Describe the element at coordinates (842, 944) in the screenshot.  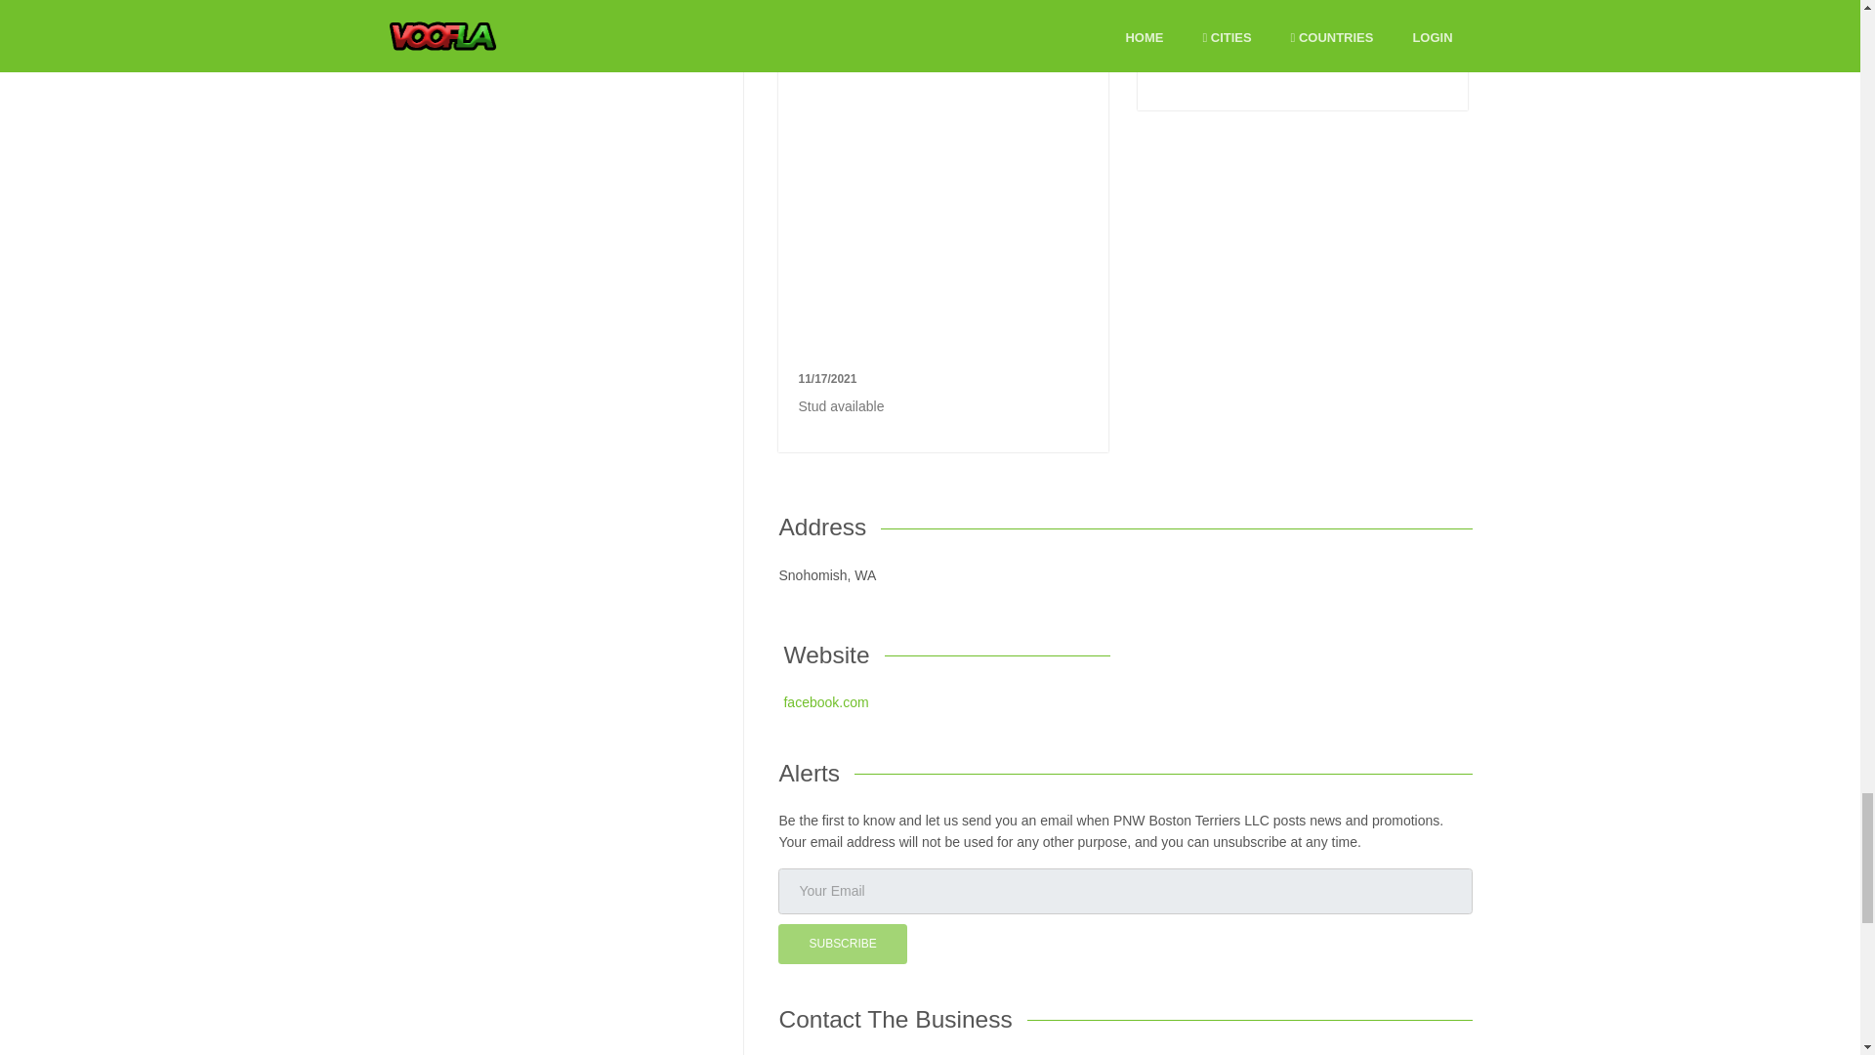
I see `SUBSCRIBE` at that location.